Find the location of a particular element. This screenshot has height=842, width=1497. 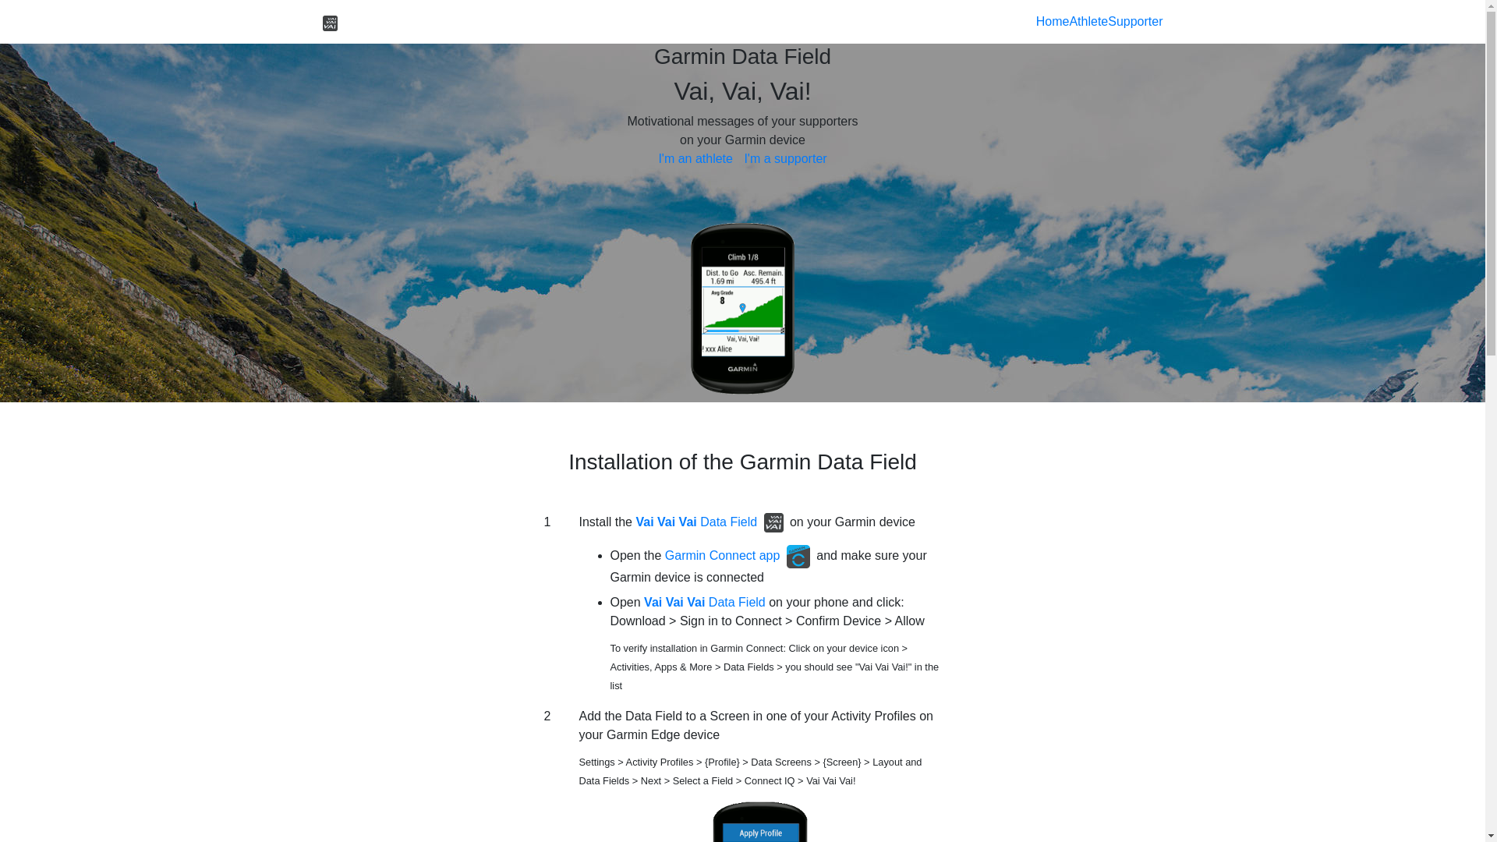

I'm a supporter is located at coordinates (785, 159).